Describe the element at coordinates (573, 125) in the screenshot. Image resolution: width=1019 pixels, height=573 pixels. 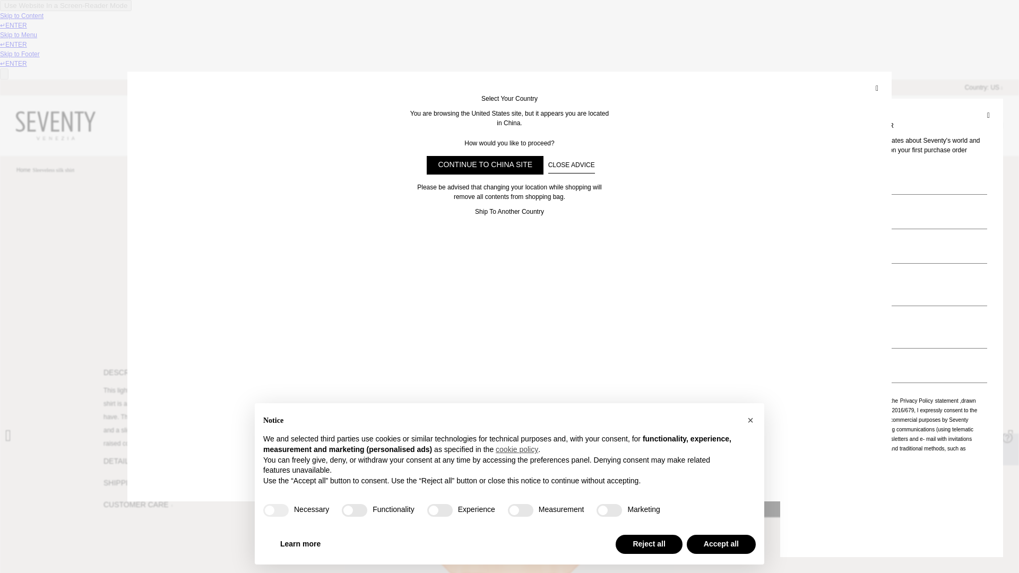
I see `CAMPAIGN` at that location.